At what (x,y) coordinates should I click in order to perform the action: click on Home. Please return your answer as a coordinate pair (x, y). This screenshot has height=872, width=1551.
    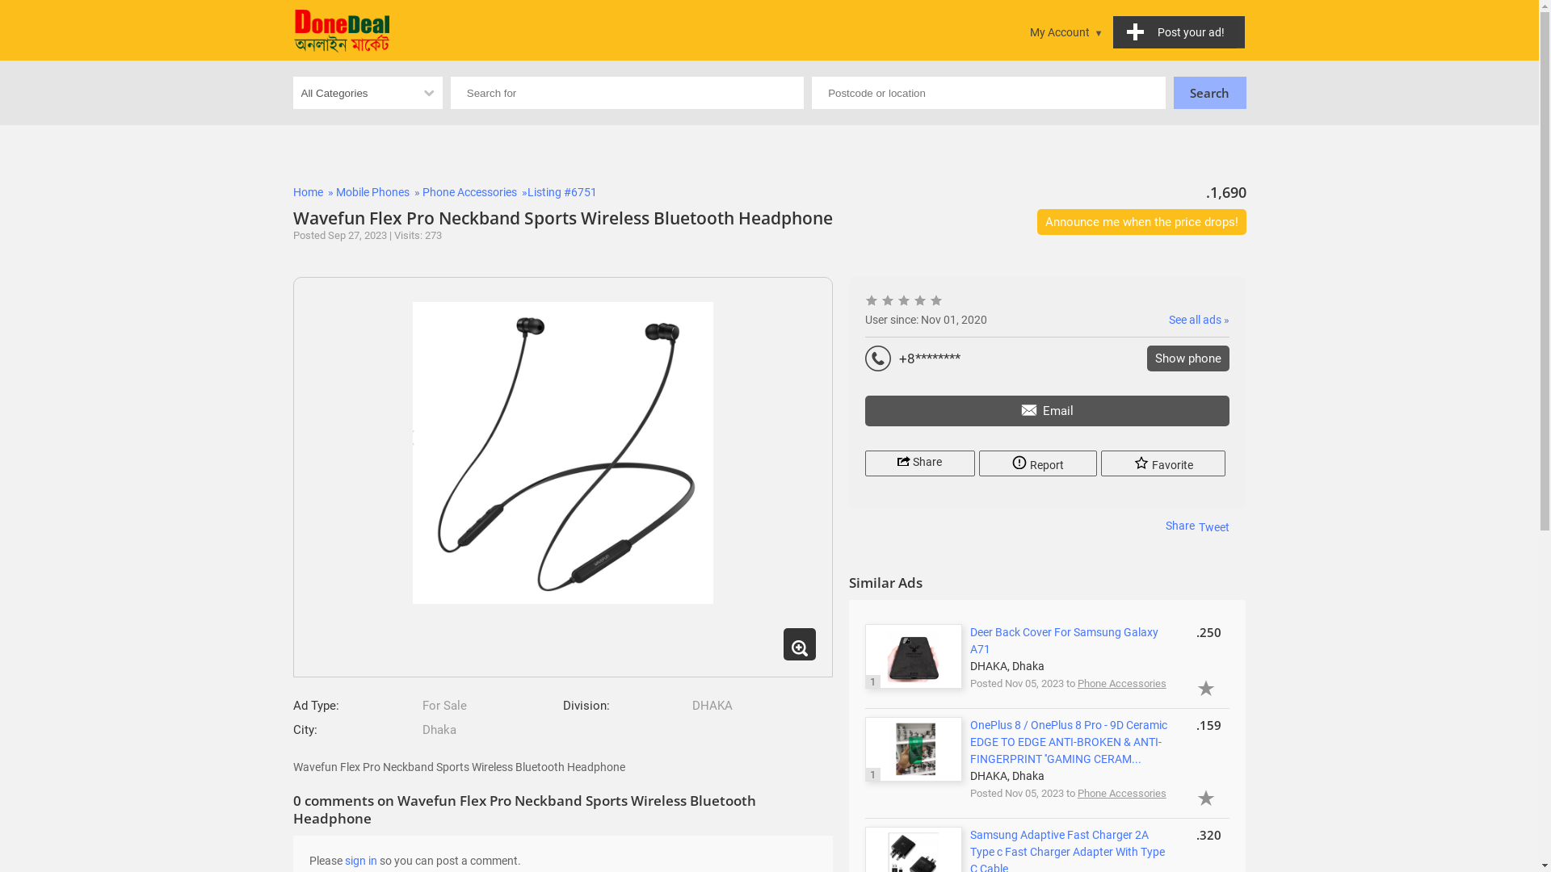
    Looking at the image, I should click on (307, 192).